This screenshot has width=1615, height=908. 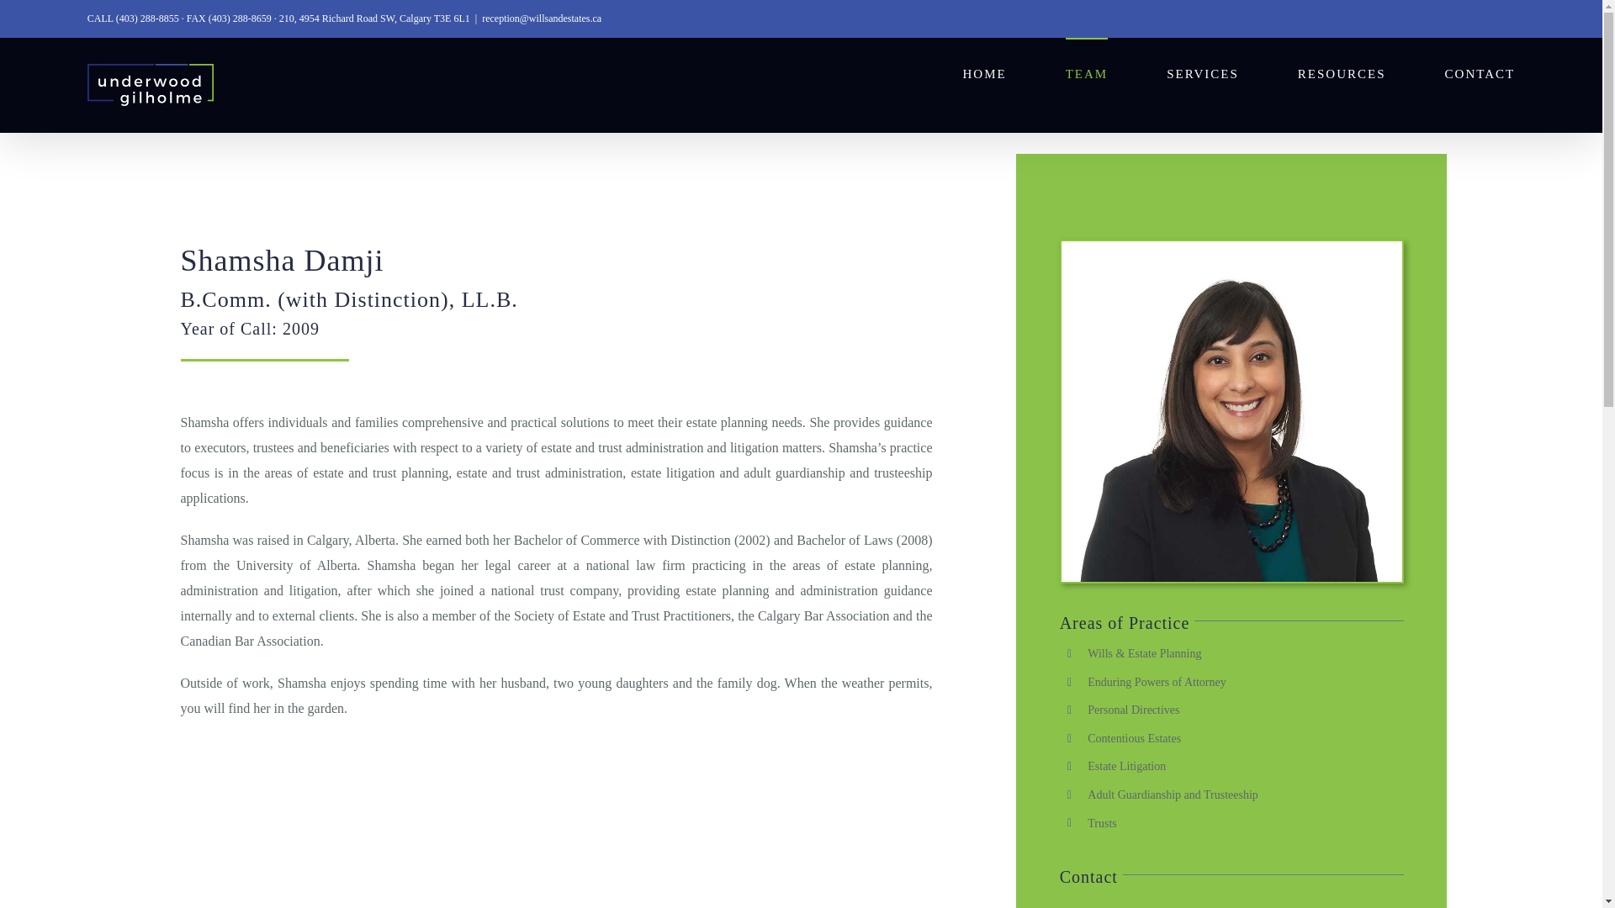 I want to click on CONTACT, so click(x=1480, y=72).